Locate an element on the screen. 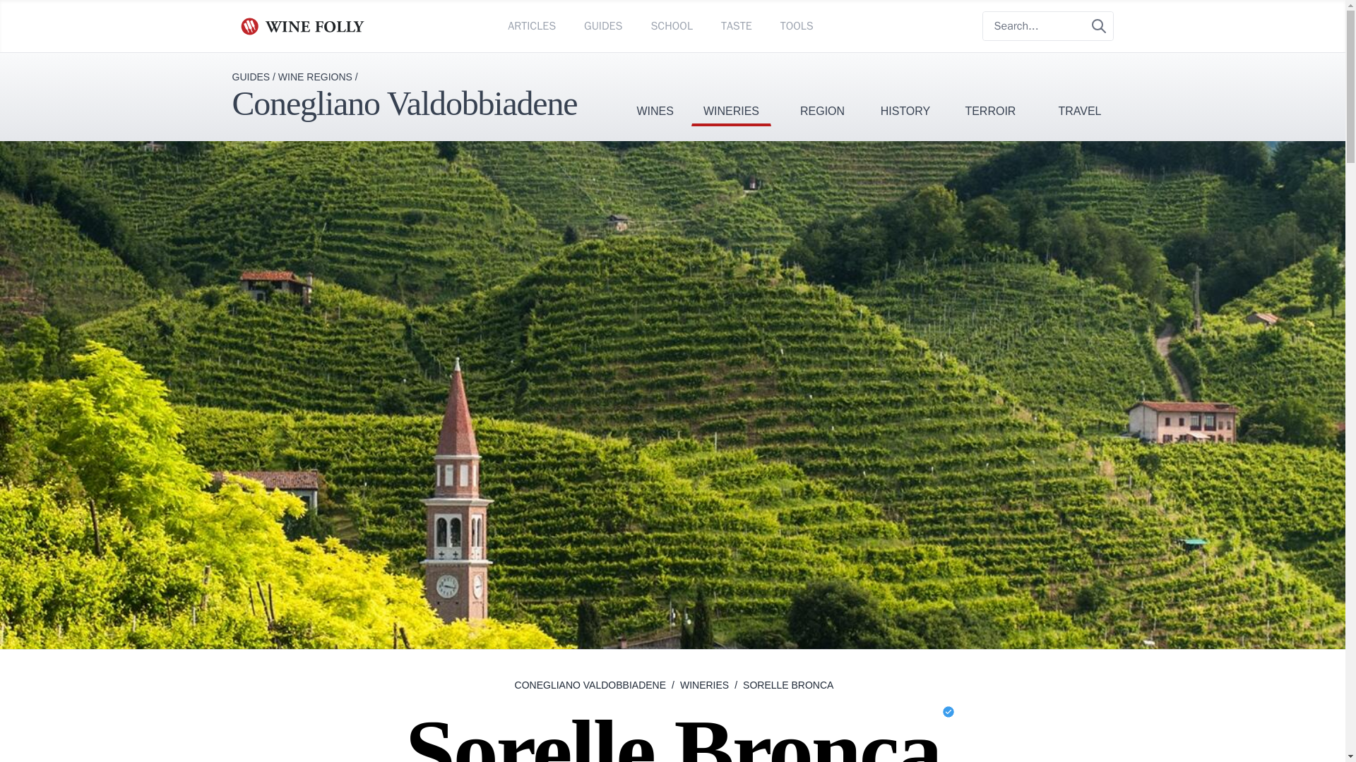  TERROIR is located at coordinates (990, 89).